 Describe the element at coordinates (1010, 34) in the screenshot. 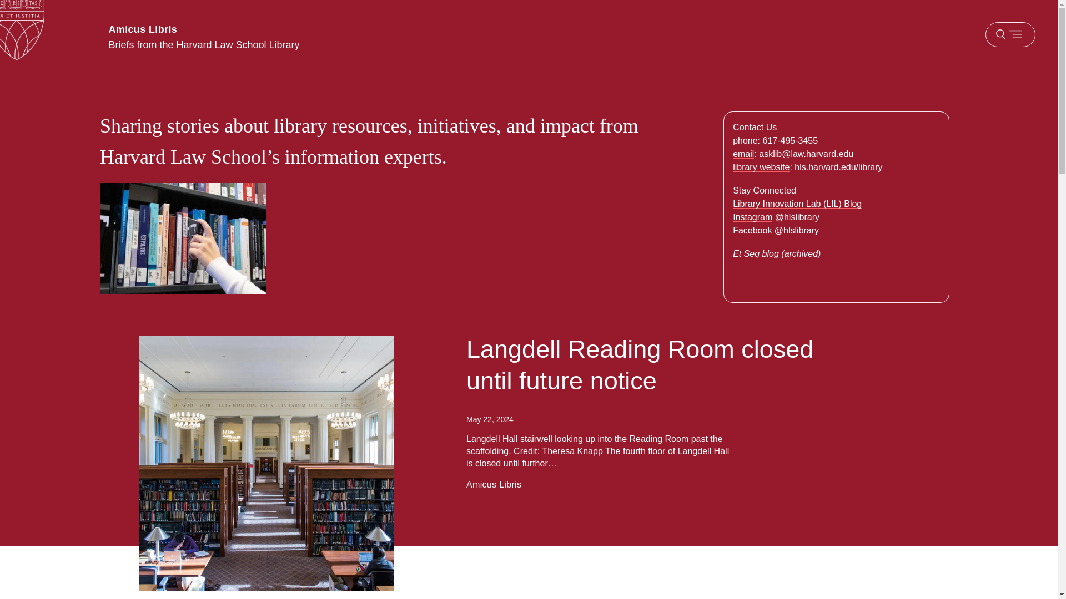

I see `Open menu` at that location.